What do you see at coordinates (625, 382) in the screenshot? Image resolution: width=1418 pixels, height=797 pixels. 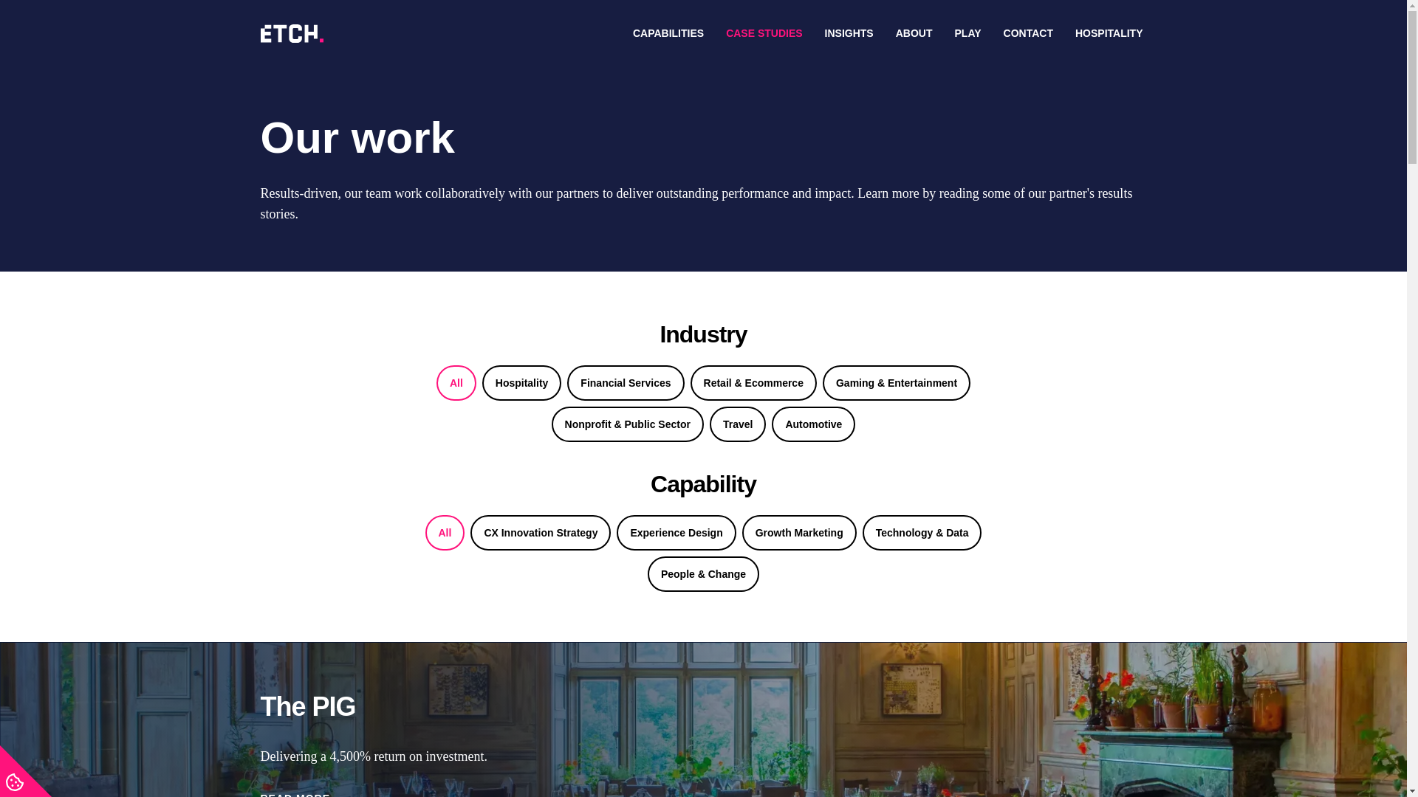 I see `View financial-services posts` at bounding box center [625, 382].